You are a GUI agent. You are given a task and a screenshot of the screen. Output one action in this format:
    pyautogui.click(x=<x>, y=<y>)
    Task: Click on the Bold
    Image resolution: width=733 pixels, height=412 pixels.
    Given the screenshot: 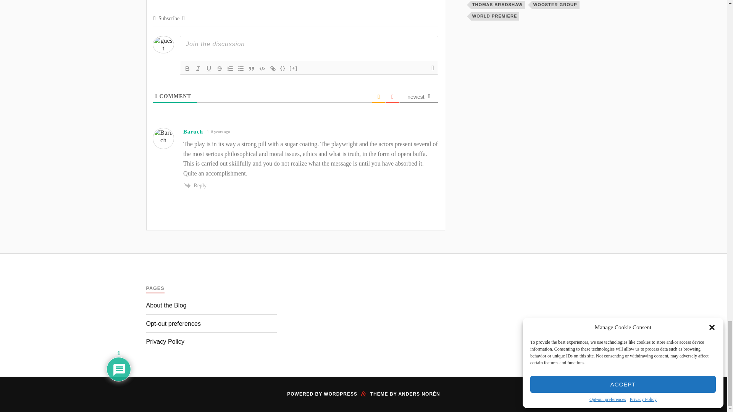 What is the action you would take?
    pyautogui.click(x=187, y=69)
    